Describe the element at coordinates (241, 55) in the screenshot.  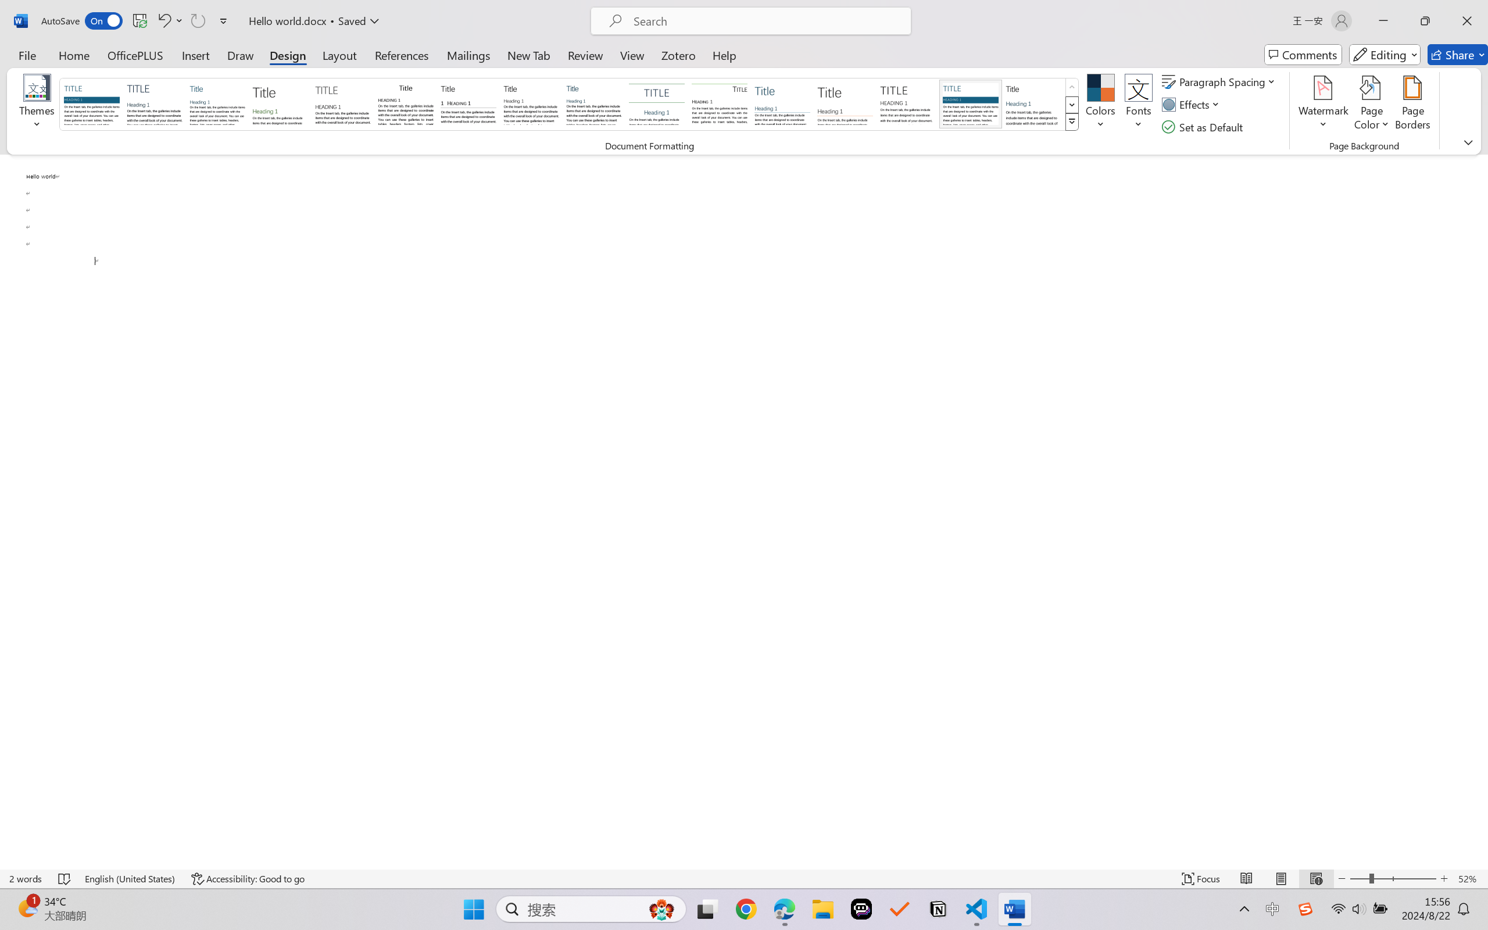
I see `Draw` at that location.